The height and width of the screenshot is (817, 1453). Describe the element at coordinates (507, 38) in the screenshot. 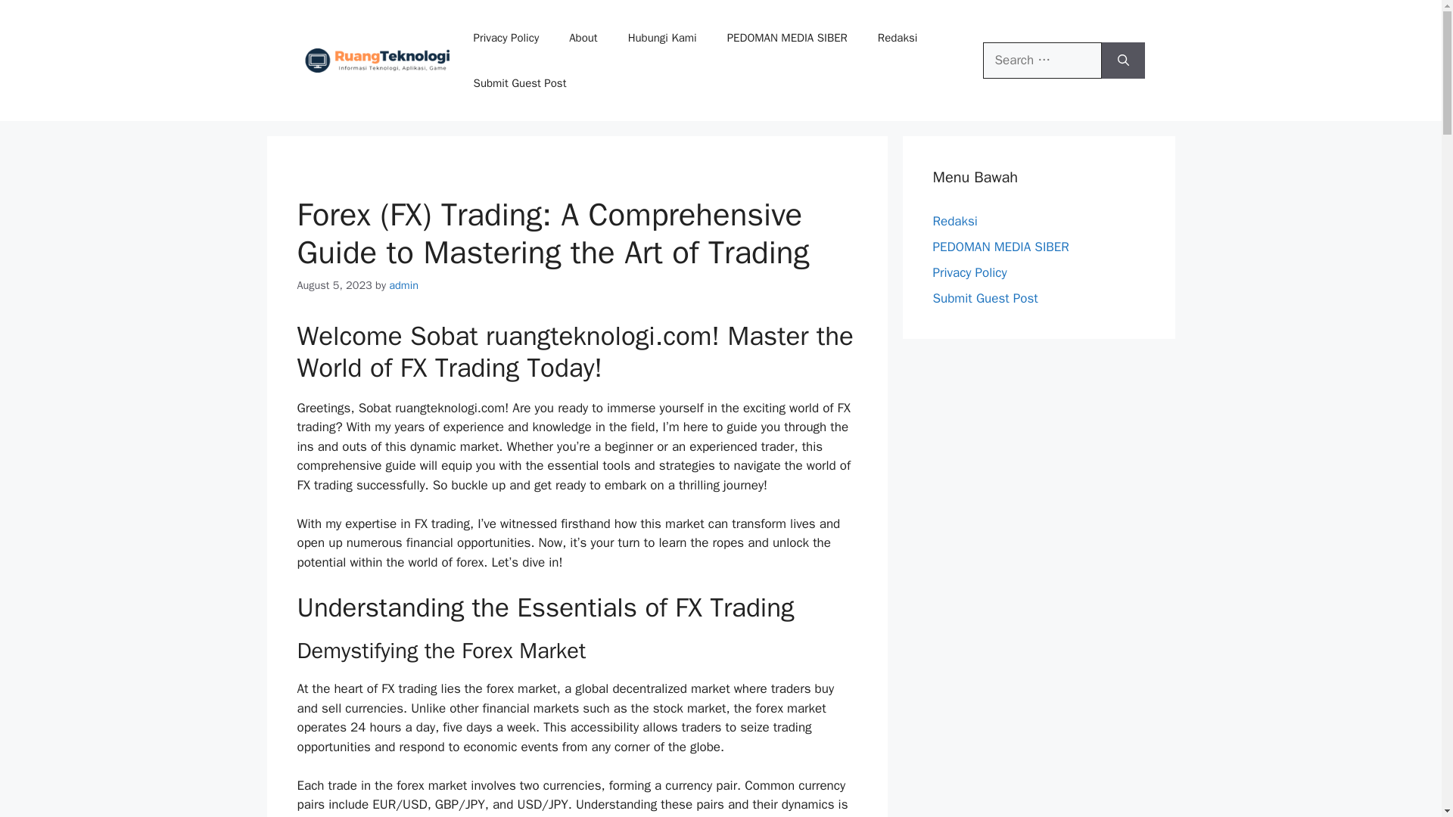

I see `Privacy Policy` at that location.